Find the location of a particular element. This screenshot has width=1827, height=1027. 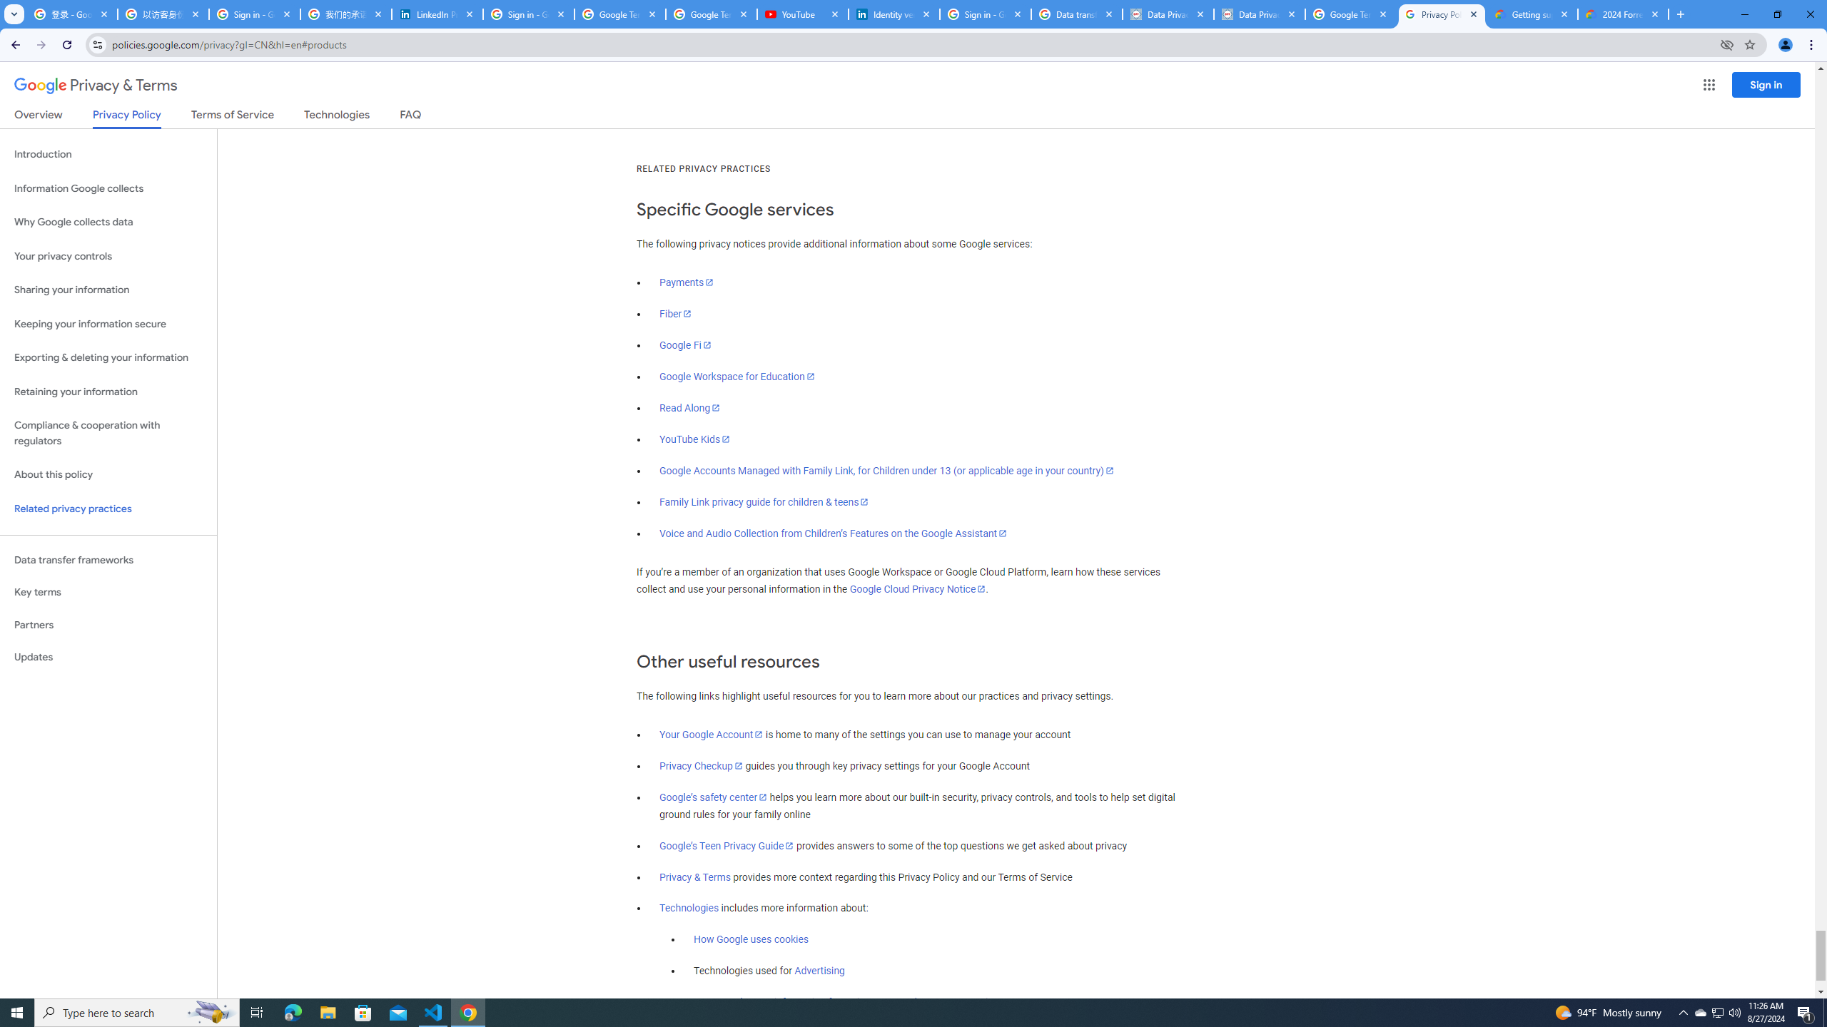

Google Workspace for Education is located at coordinates (737, 377).